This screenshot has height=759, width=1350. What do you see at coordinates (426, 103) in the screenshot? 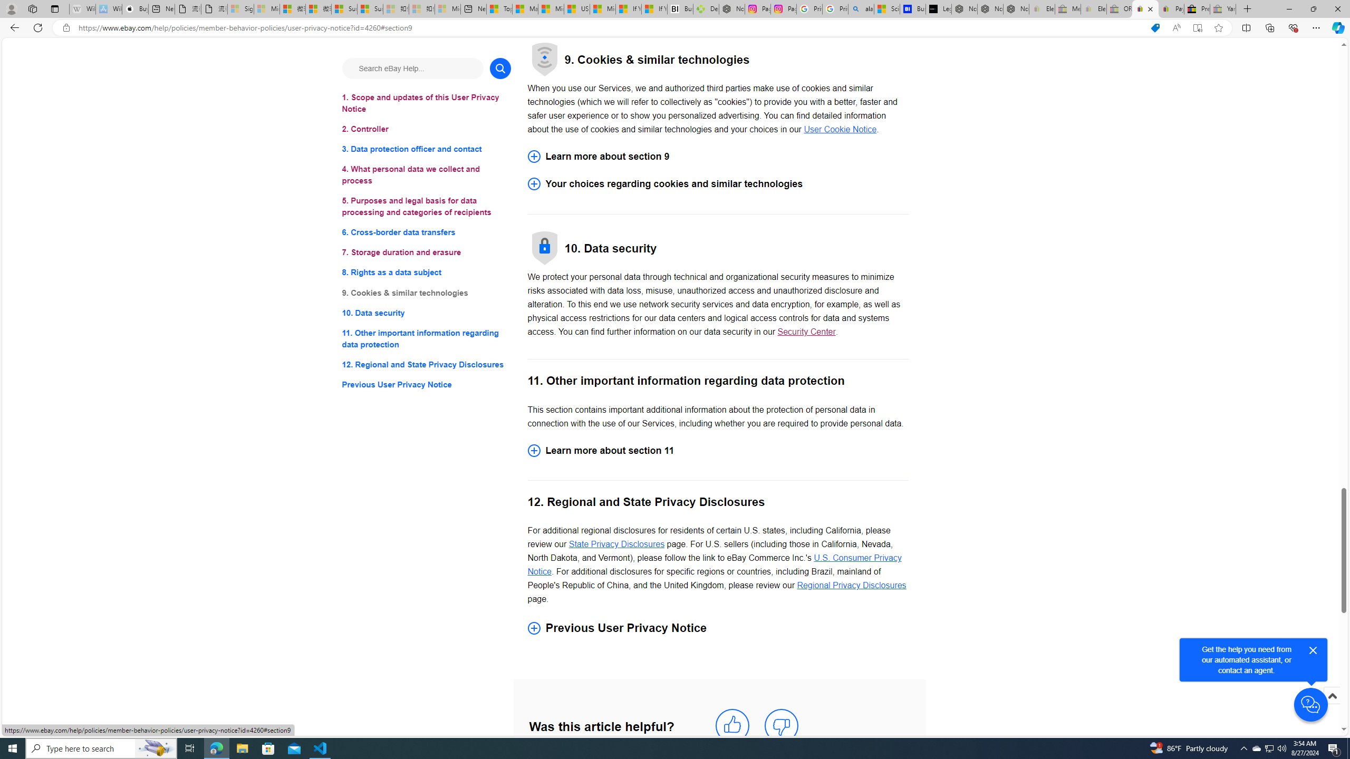
I see `1. Scope and updates of this User Privacy Notice` at bounding box center [426, 103].